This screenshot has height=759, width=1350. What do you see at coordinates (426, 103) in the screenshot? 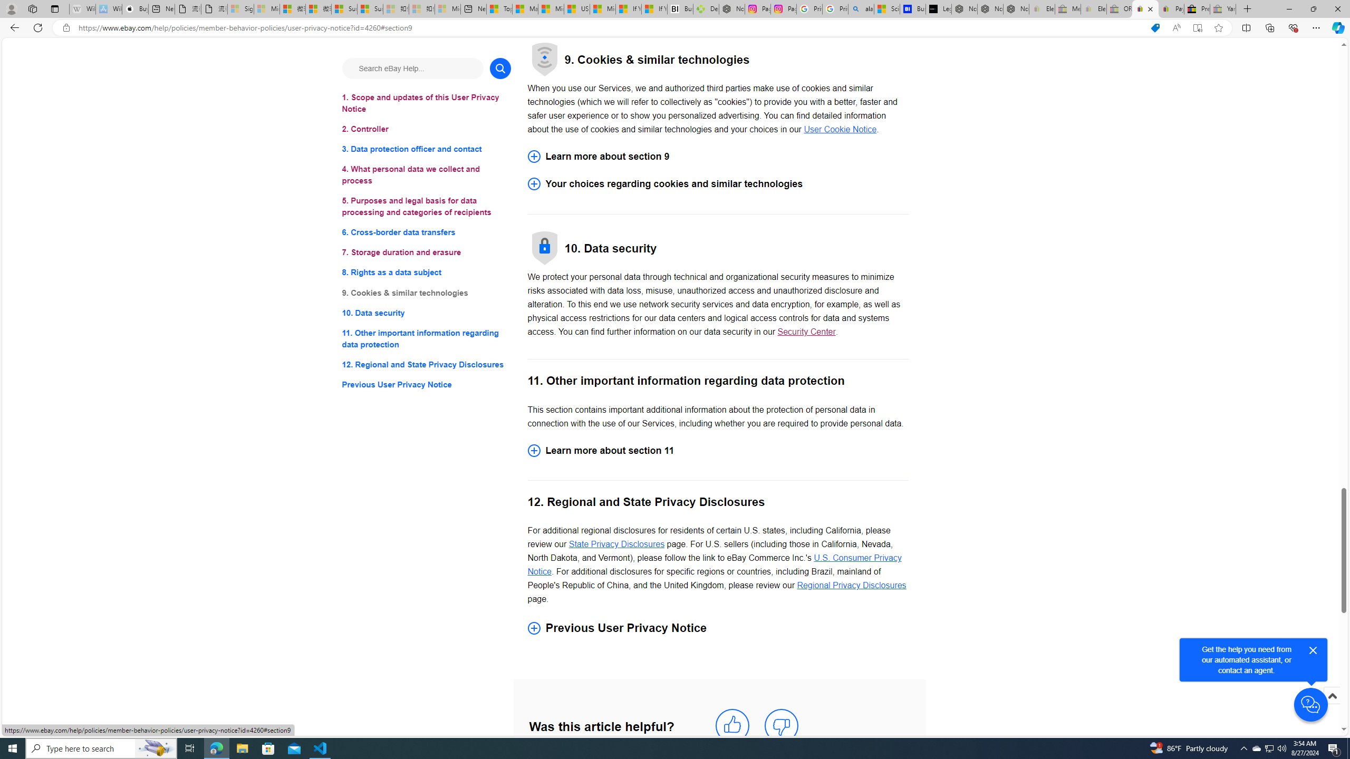
I see `1. Scope and updates of this User Privacy Notice` at bounding box center [426, 103].